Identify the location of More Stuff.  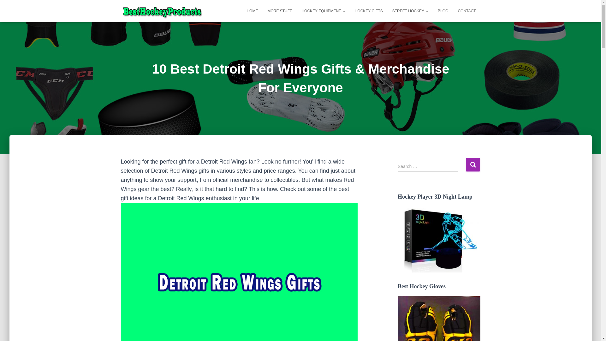
(280, 11).